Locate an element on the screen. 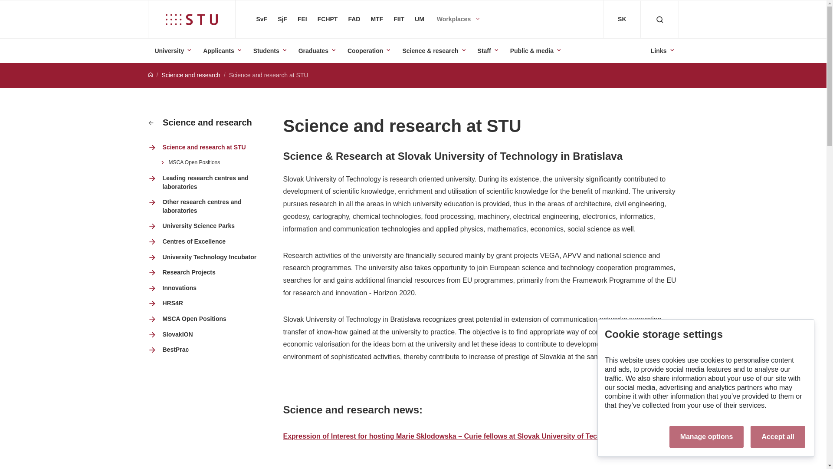  Faculty of Electrical Engineering and Information Technology is located at coordinates (302, 19).